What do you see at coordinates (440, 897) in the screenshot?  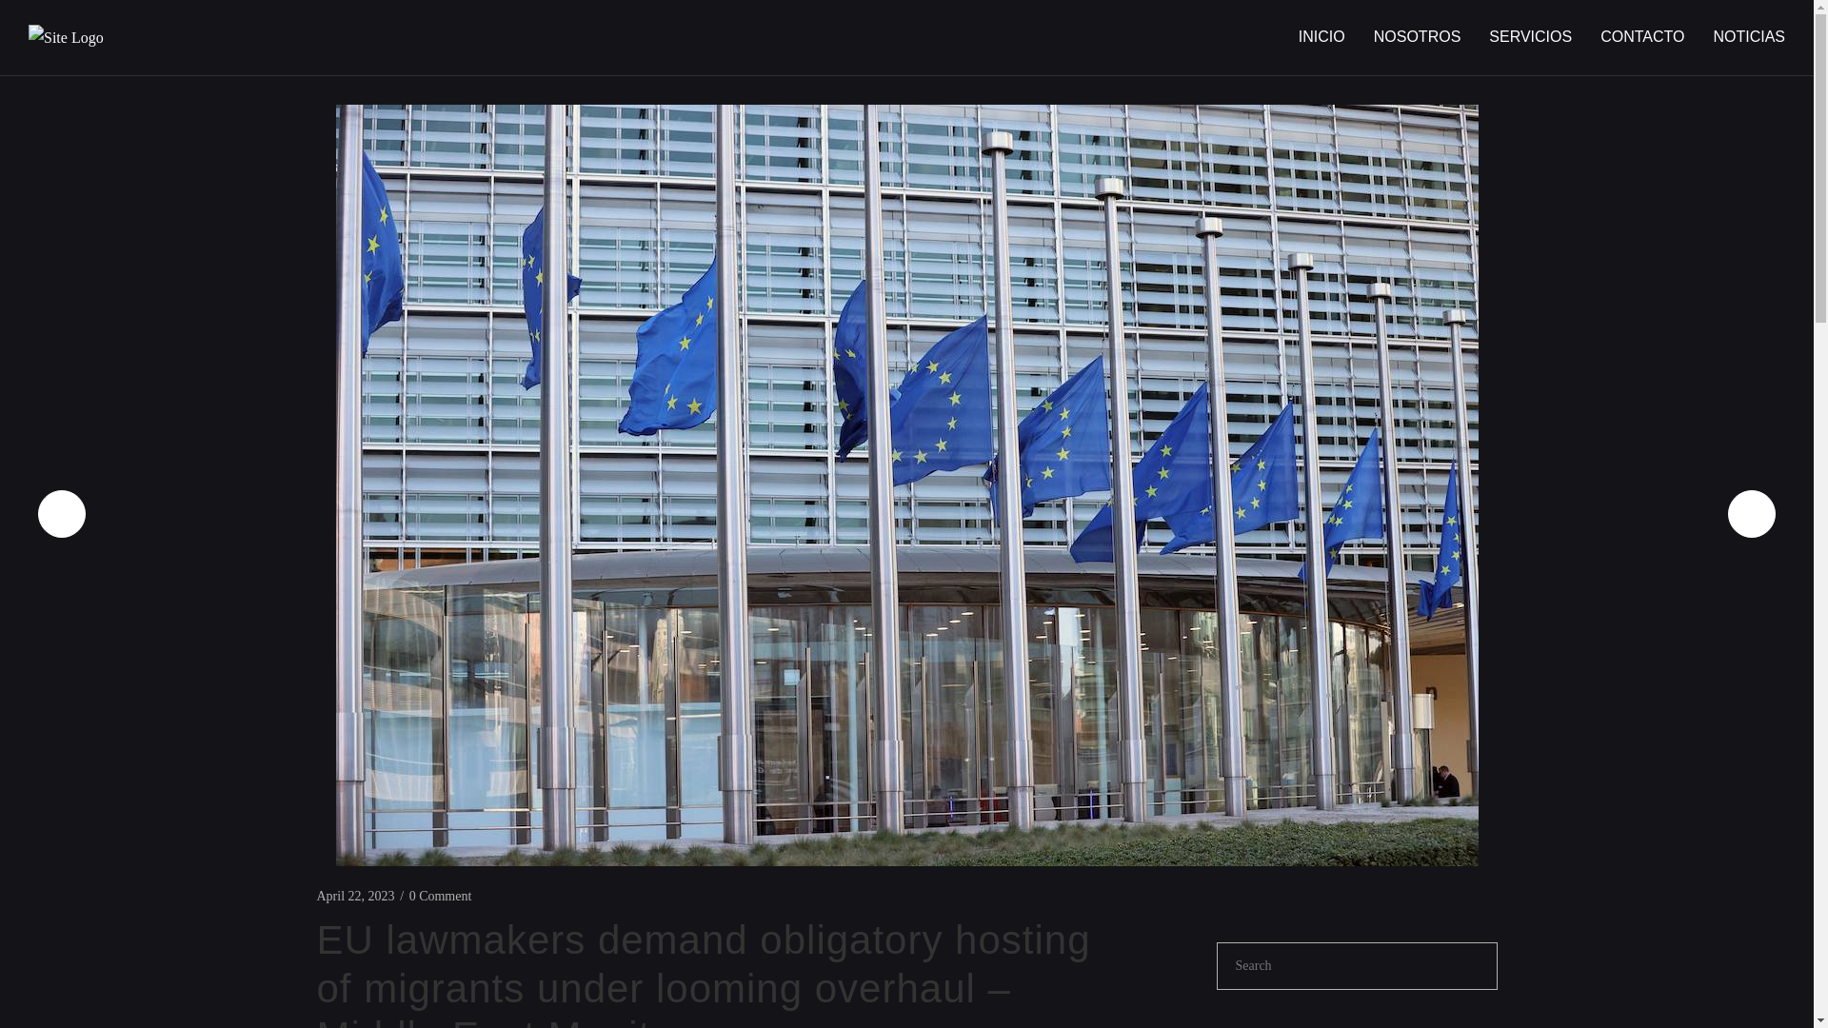 I see `0 Comment` at bounding box center [440, 897].